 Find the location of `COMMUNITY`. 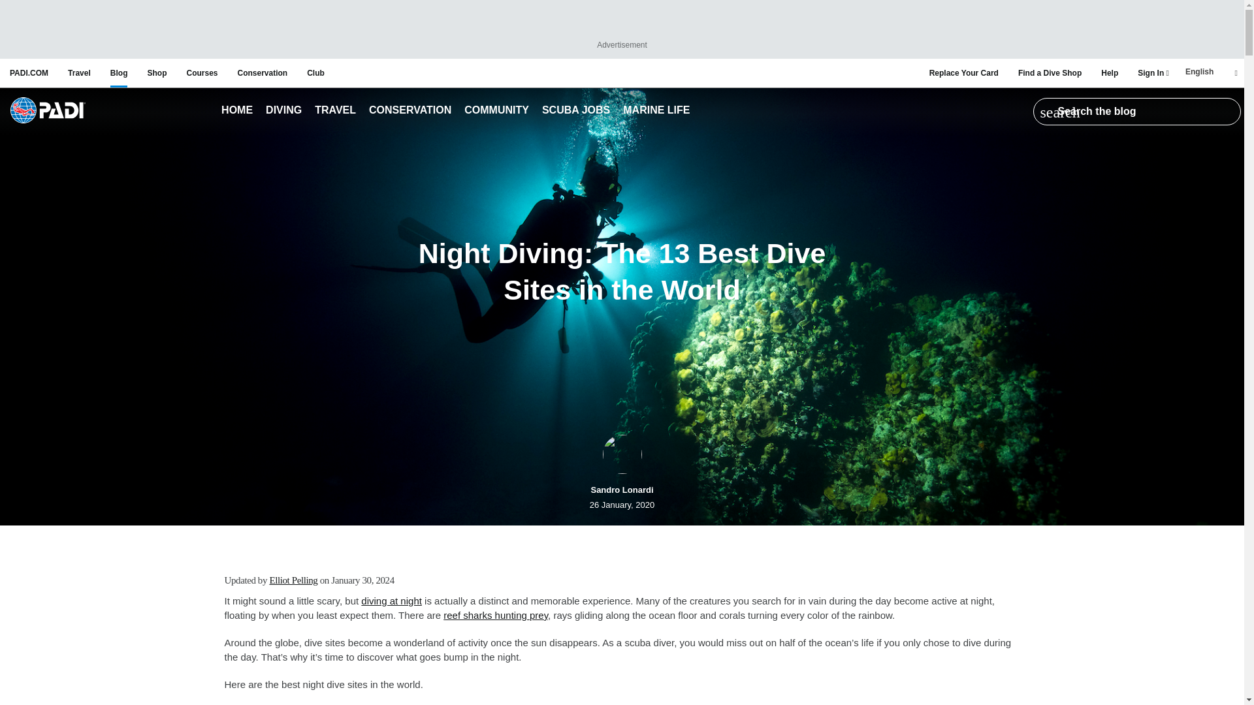

COMMUNITY is located at coordinates (496, 111).